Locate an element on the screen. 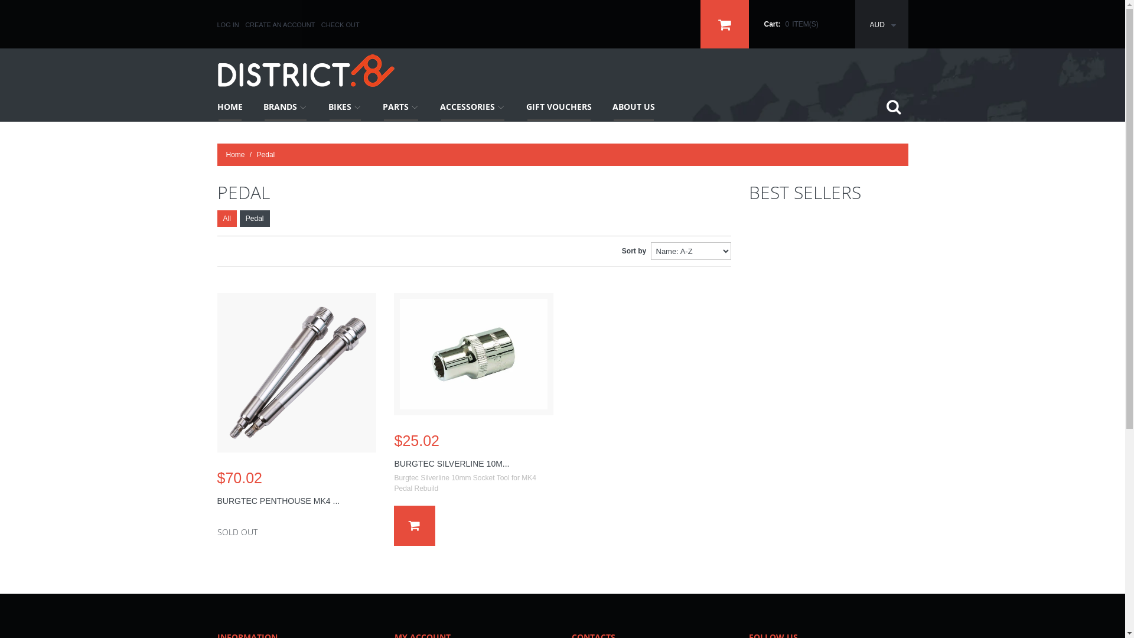  BRANDS is located at coordinates (285, 107).